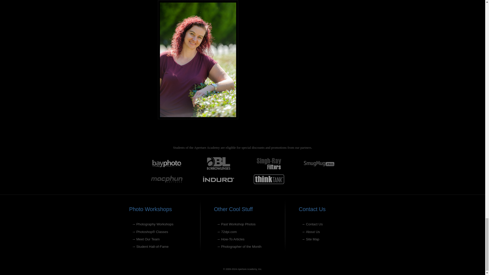  What do you see at coordinates (229, 232) in the screenshot?
I see `72dpi.com` at bounding box center [229, 232].